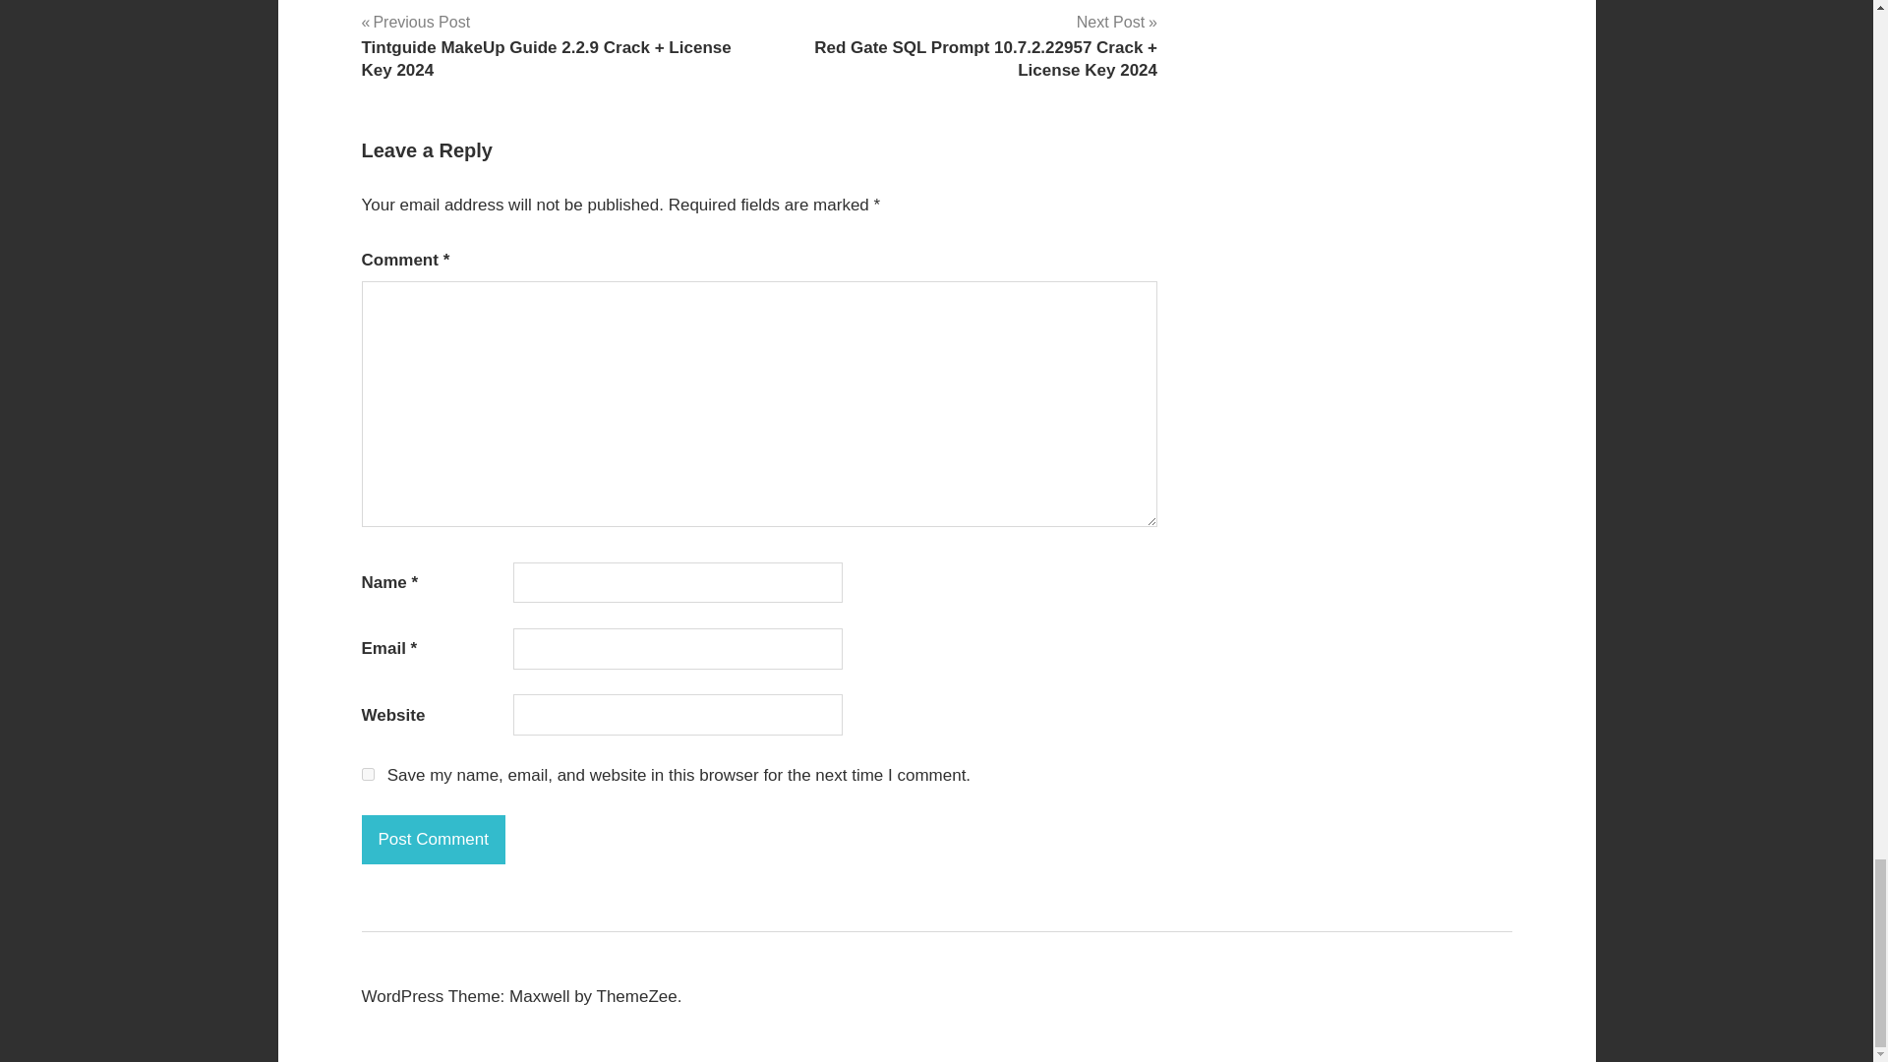 The width and height of the screenshot is (1888, 1062). Describe the element at coordinates (368, 773) in the screenshot. I see `yes` at that location.